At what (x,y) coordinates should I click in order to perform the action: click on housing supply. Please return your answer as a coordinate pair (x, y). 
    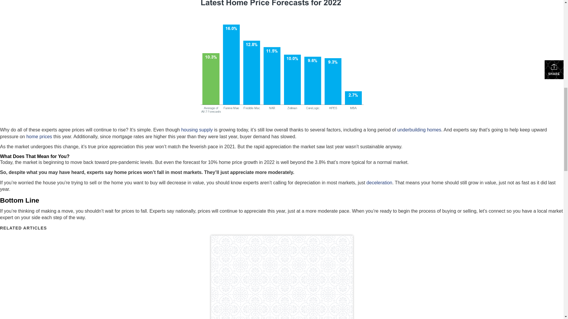
    Looking at the image, I should click on (197, 130).